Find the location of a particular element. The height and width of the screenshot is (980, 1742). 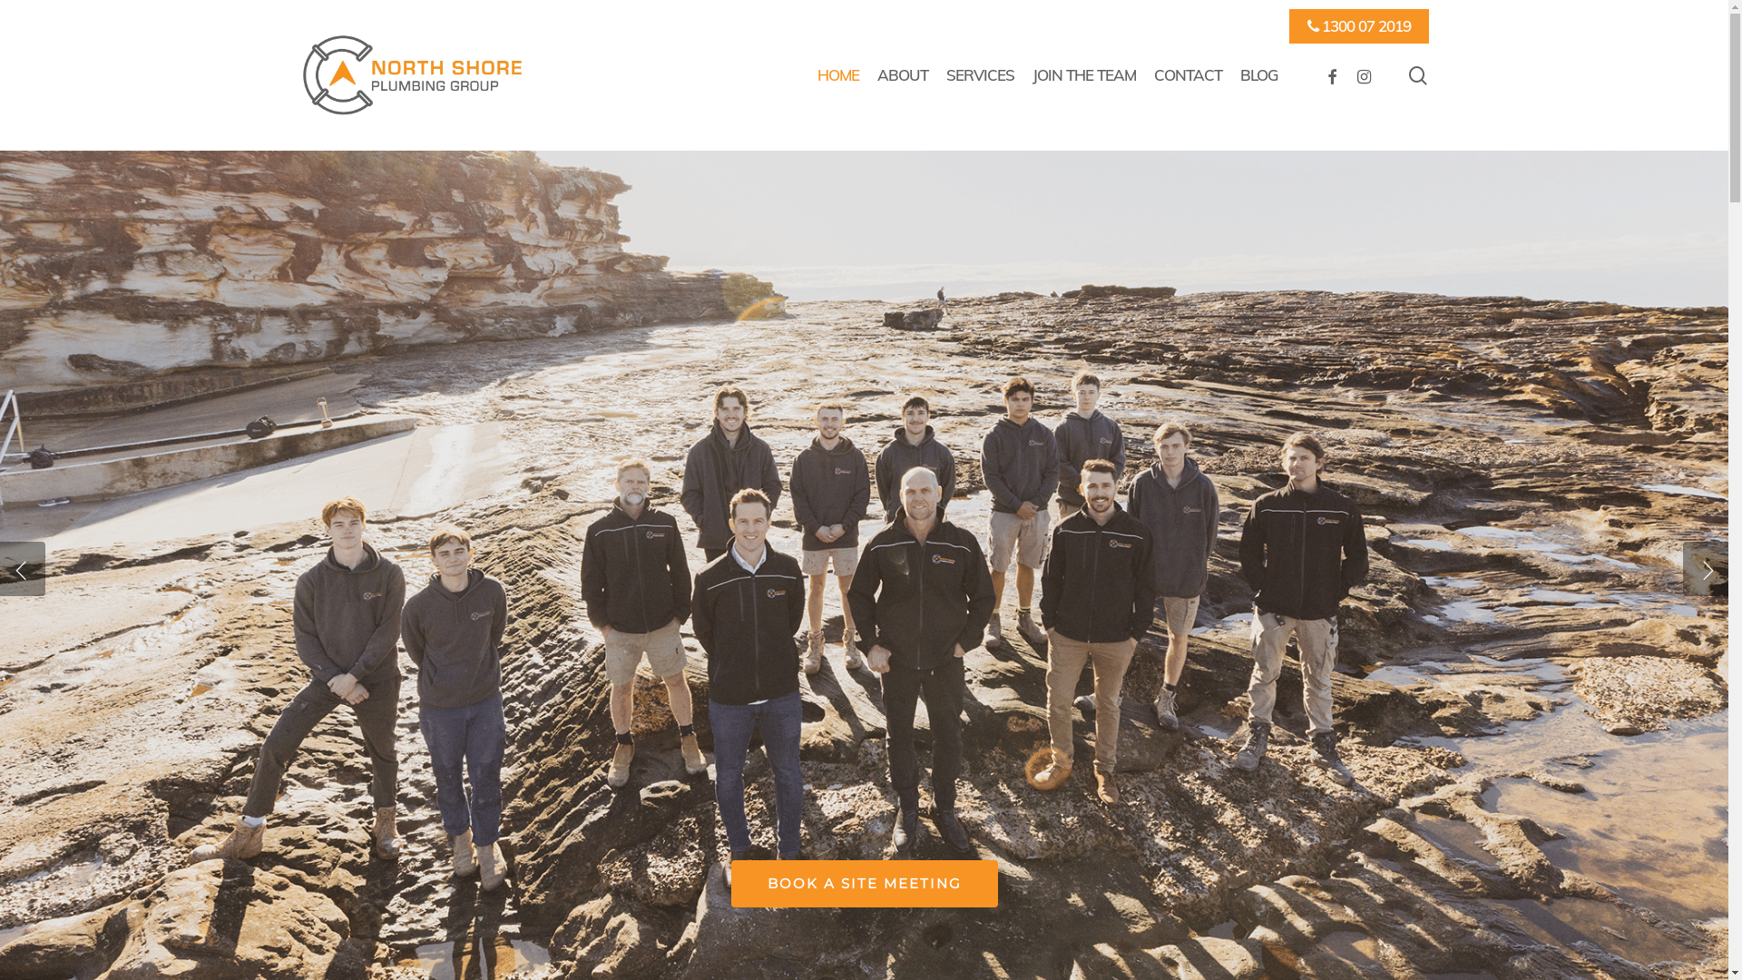

BOOK A SITE MEETING is located at coordinates (865, 884).